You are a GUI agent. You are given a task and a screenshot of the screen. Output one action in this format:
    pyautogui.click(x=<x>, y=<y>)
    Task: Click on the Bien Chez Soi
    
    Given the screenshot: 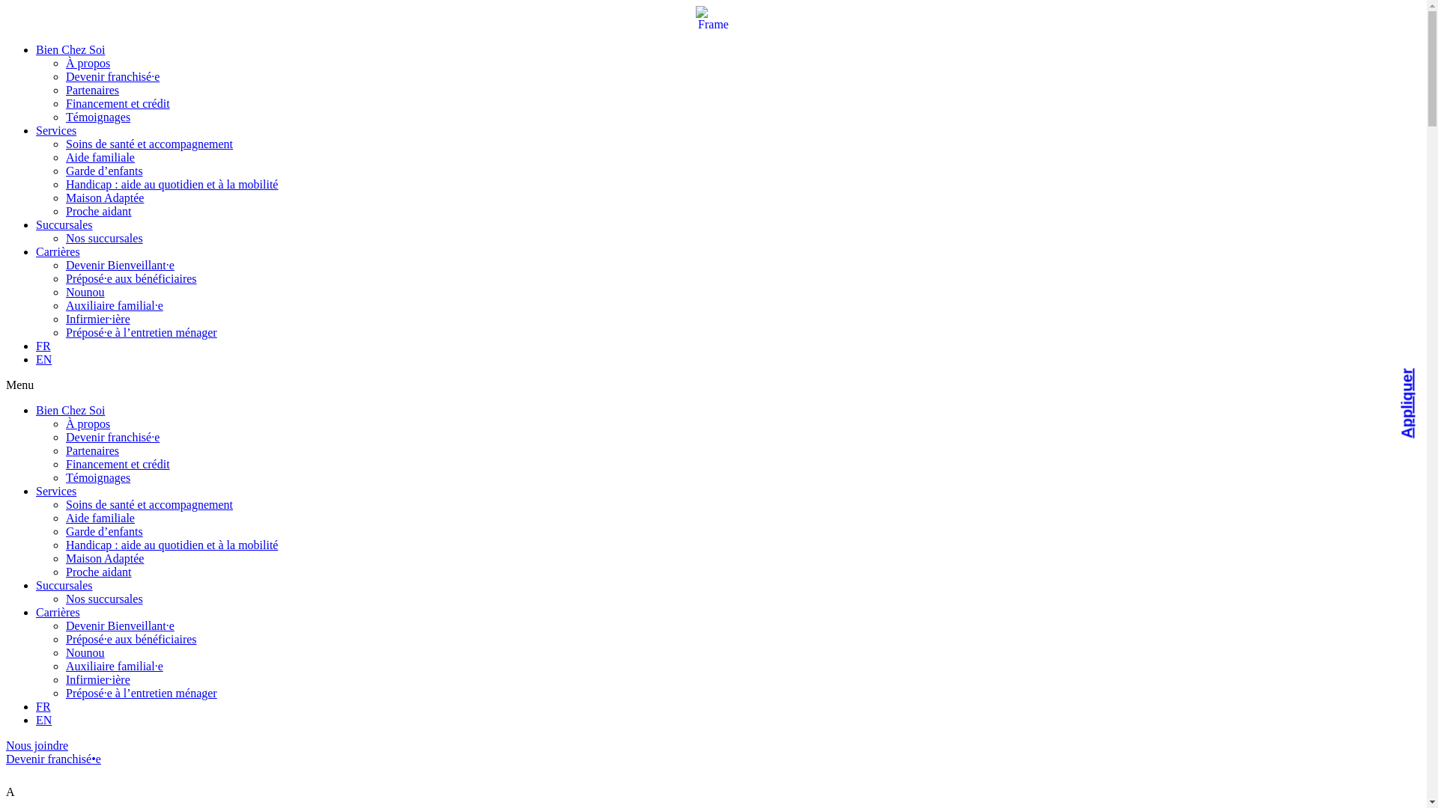 What is the action you would take?
    pyautogui.click(x=70, y=410)
    